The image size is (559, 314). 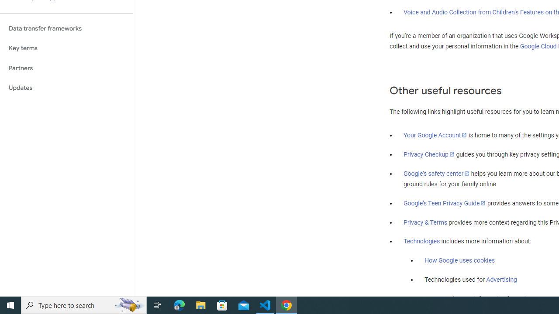 What do you see at coordinates (435, 135) in the screenshot?
I see `Your Google Account` at bounding box center [435, 135].